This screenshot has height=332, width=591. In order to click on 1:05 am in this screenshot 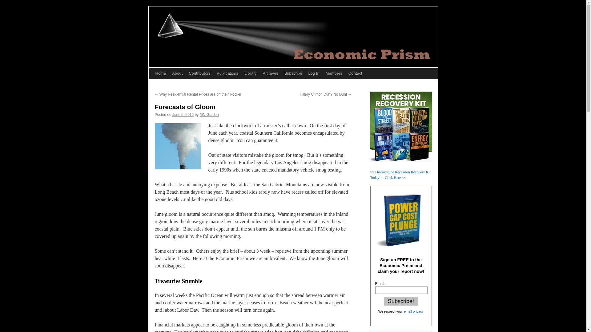, I will do `click(183, 115)`.